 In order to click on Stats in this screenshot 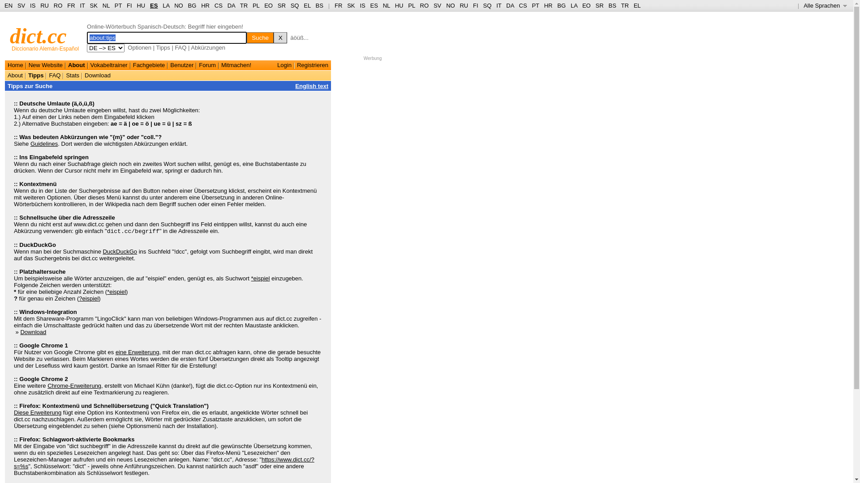, I will do `click(73, 75)`.